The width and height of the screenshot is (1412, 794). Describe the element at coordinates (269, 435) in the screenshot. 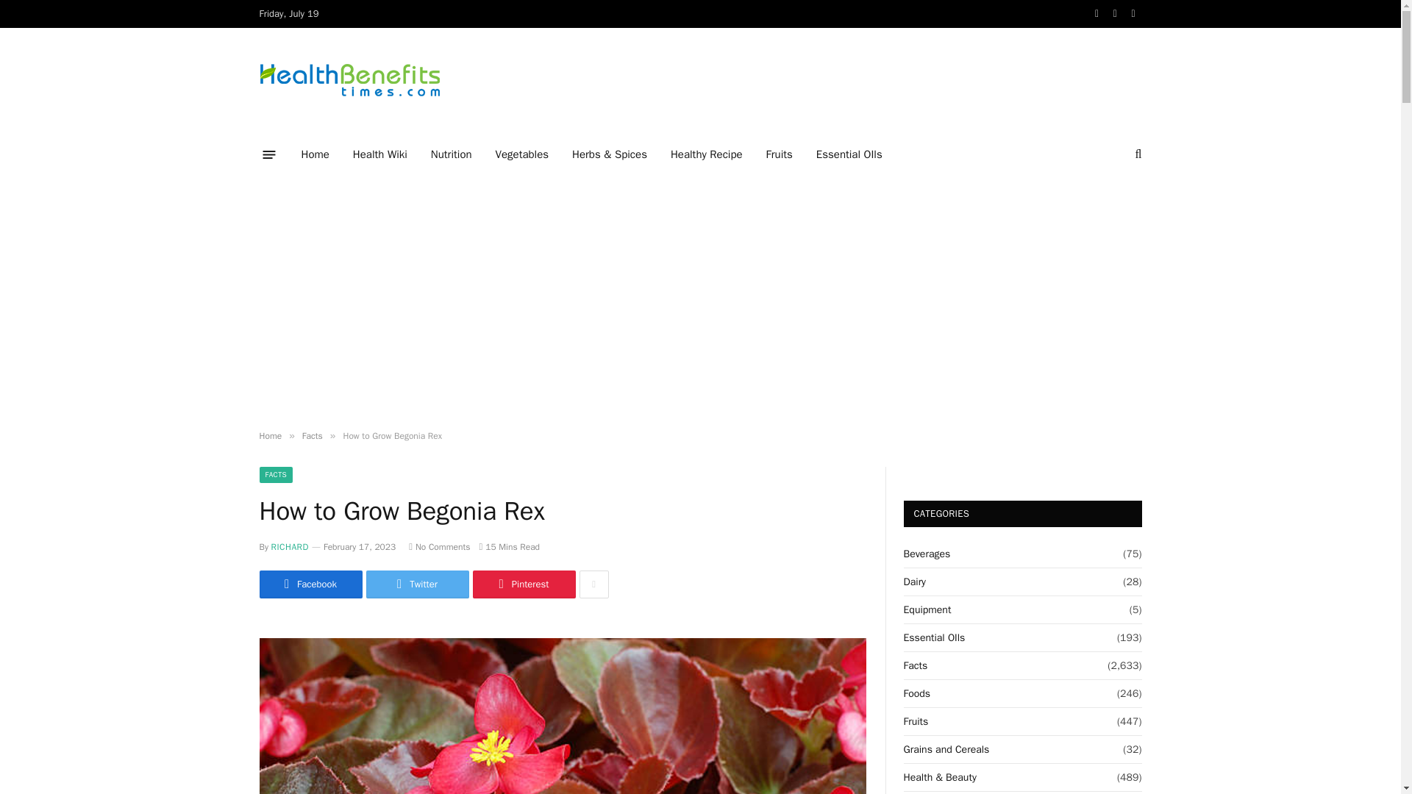

I see `Home` at that location.